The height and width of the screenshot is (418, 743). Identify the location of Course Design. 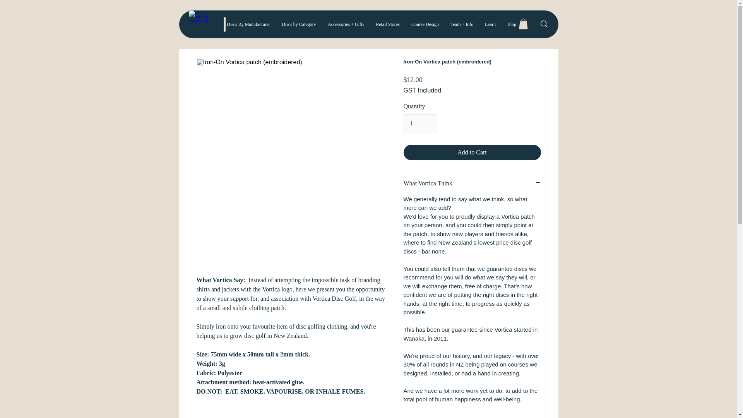
(425, 24).